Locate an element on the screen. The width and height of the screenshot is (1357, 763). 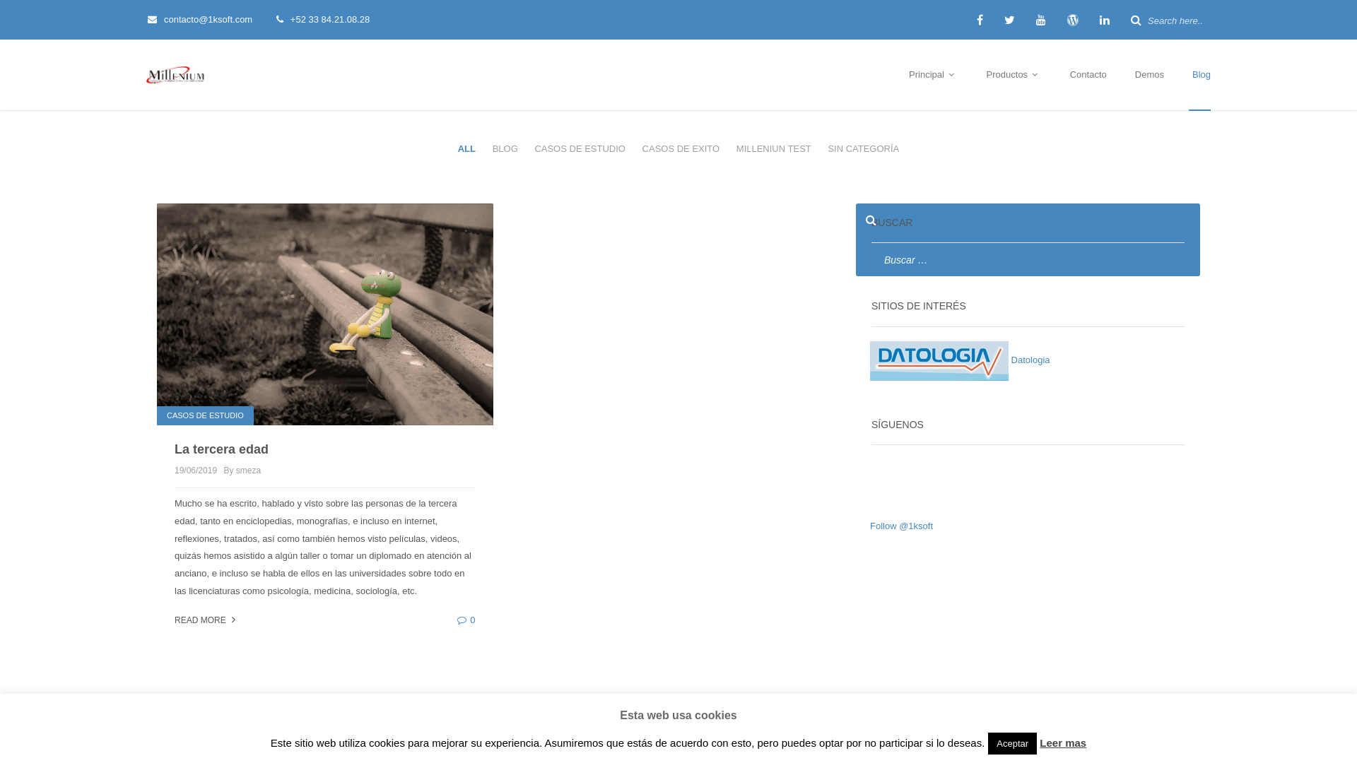
Buscar is located at coordinates (20, 8).